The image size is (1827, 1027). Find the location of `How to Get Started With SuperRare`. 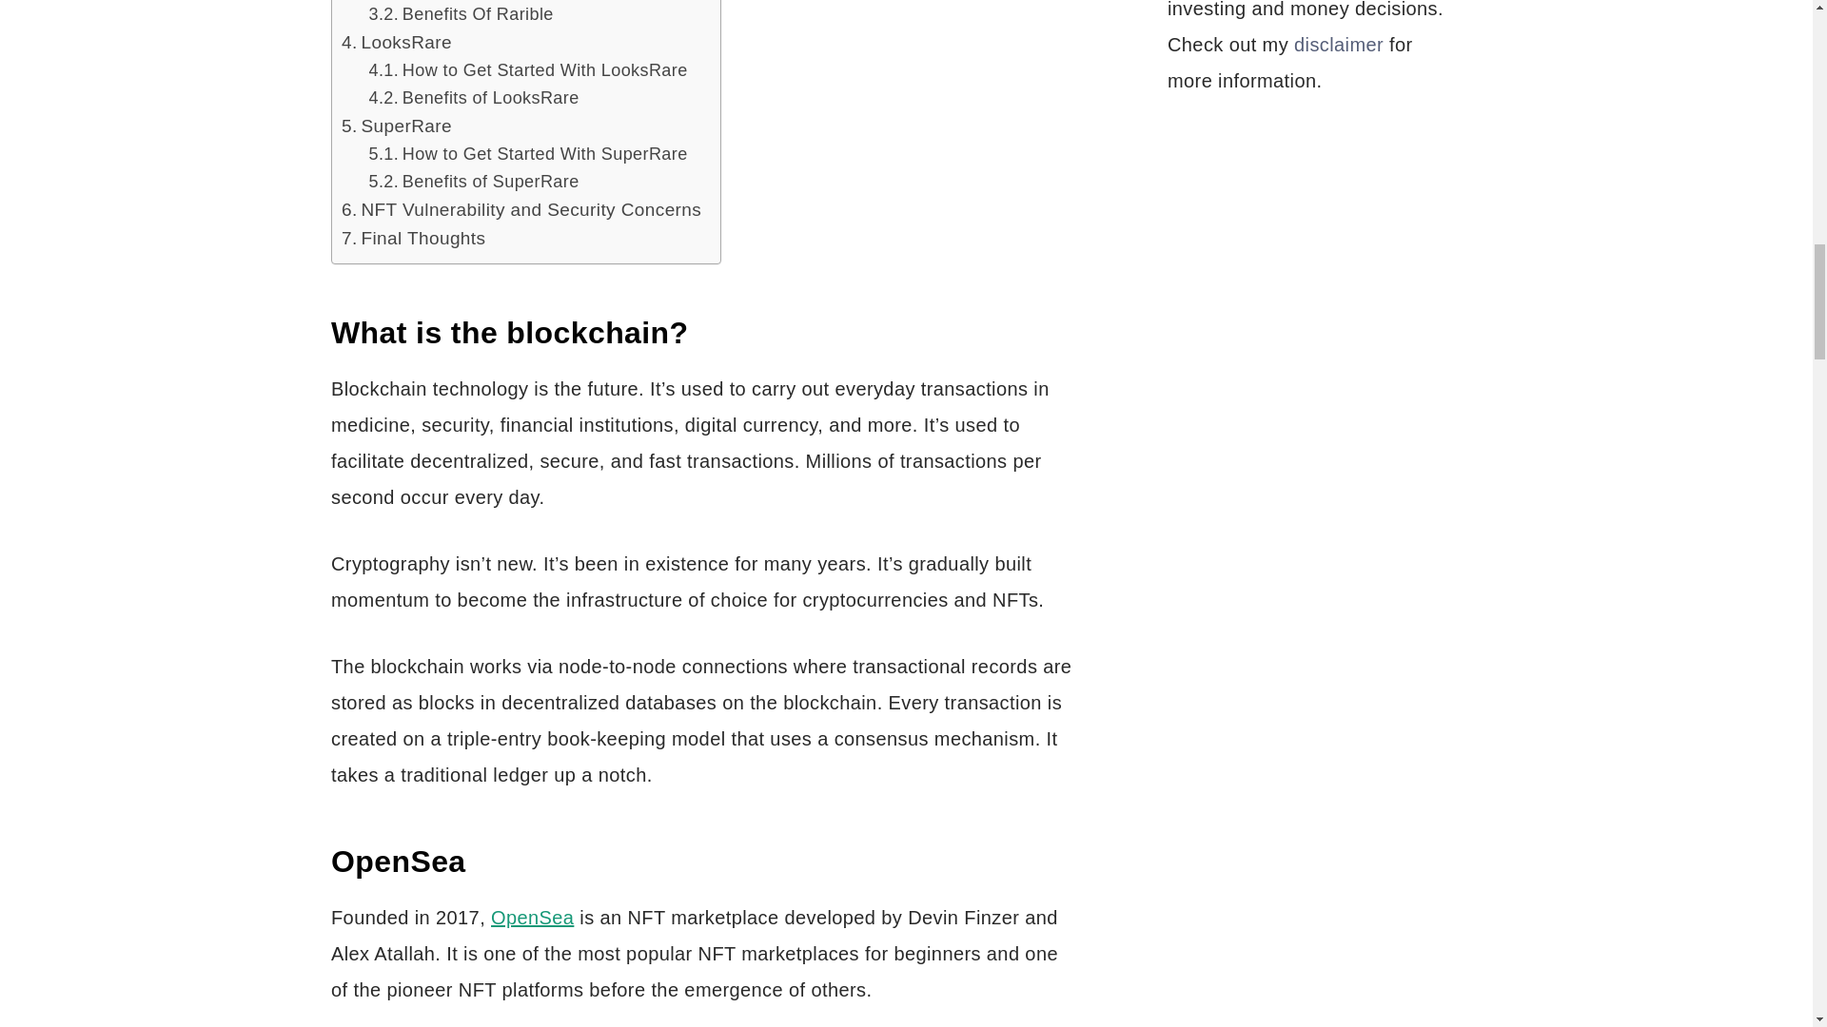

How to Get Started With SuperRare is located at coordinates (528, 154).